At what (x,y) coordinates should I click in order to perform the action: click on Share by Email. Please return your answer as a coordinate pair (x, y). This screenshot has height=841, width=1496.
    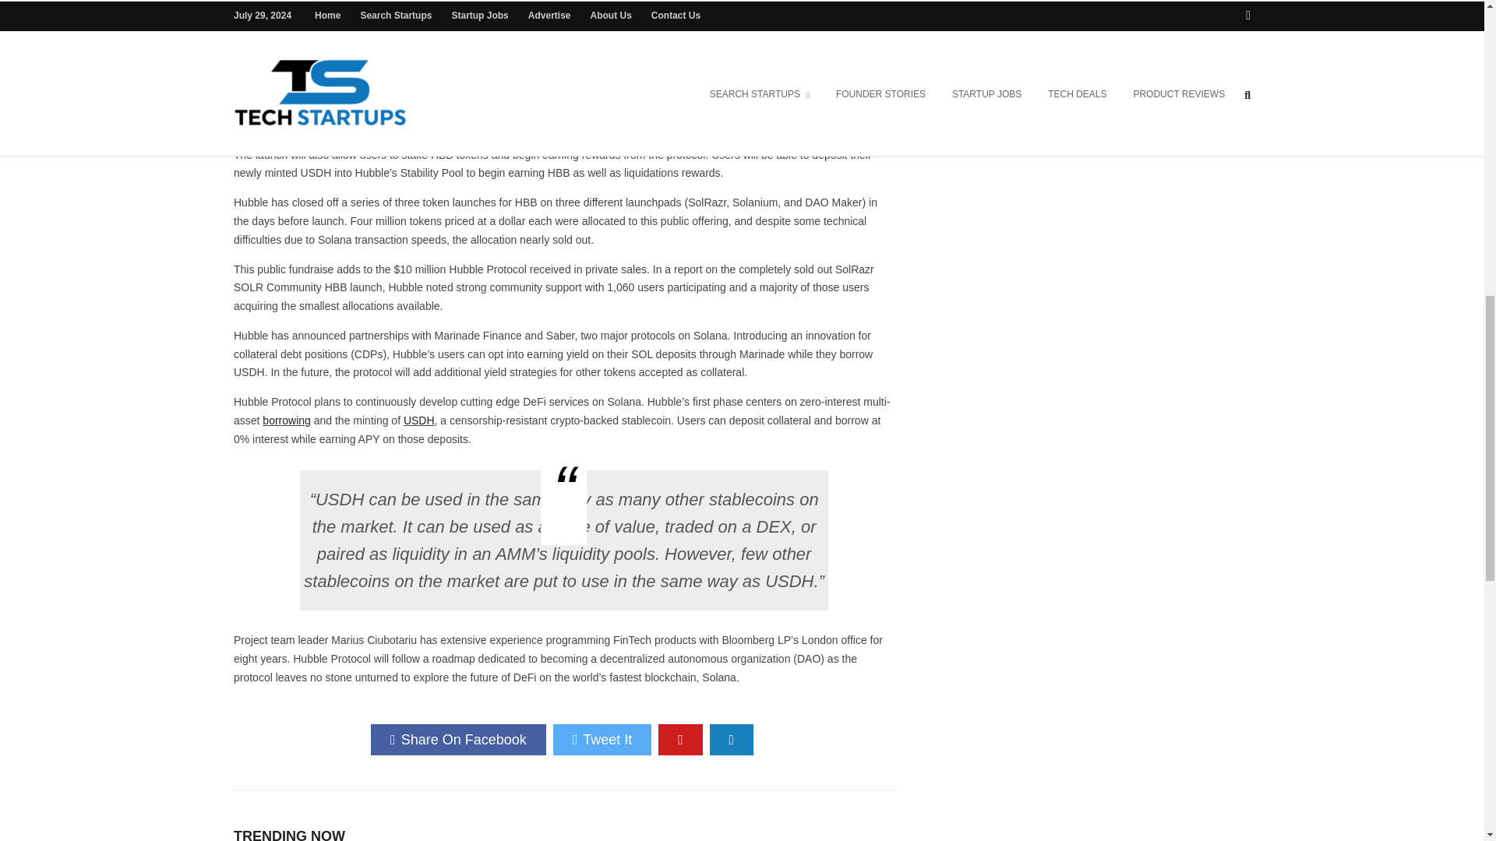
    Looking at the image, I should click on (731, 739).